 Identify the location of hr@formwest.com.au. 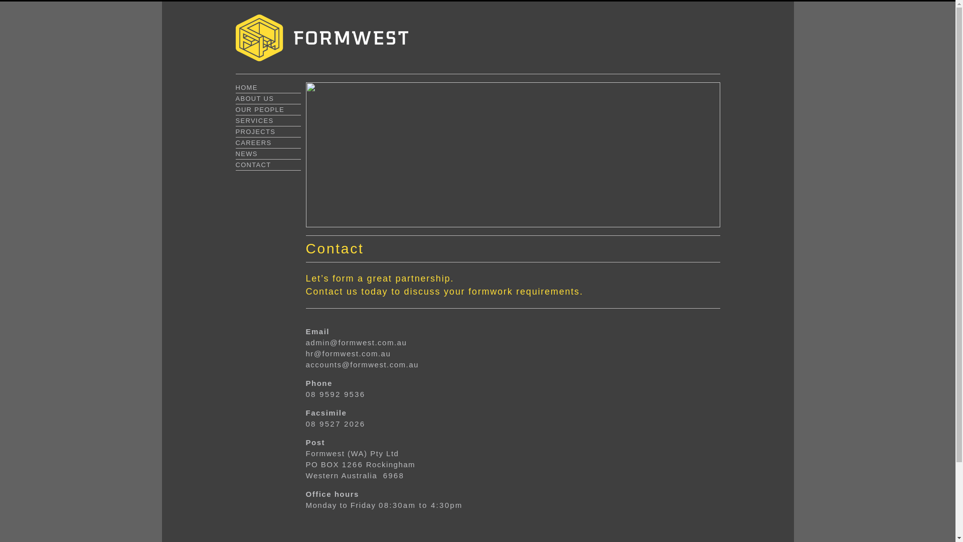
(349, 353).